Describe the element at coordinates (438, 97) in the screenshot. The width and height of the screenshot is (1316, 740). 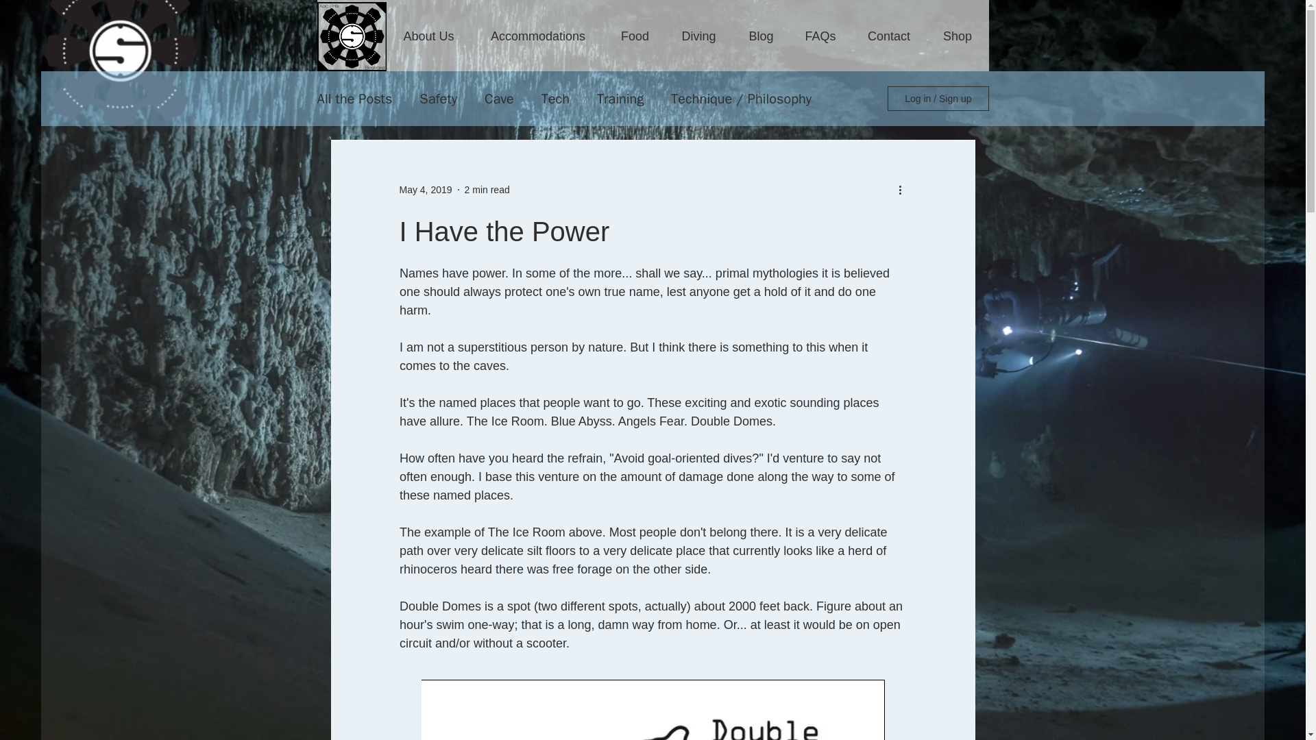
I see `Safety` at that location.